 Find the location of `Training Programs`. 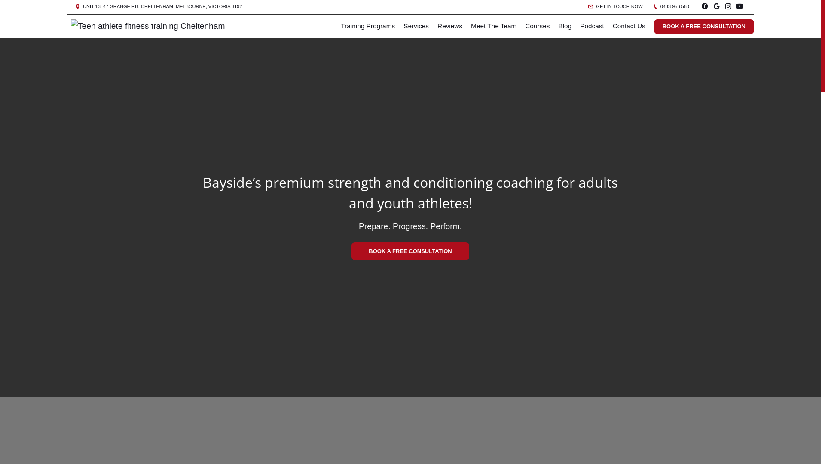

Training Programs is located at coordinates (368, 26).